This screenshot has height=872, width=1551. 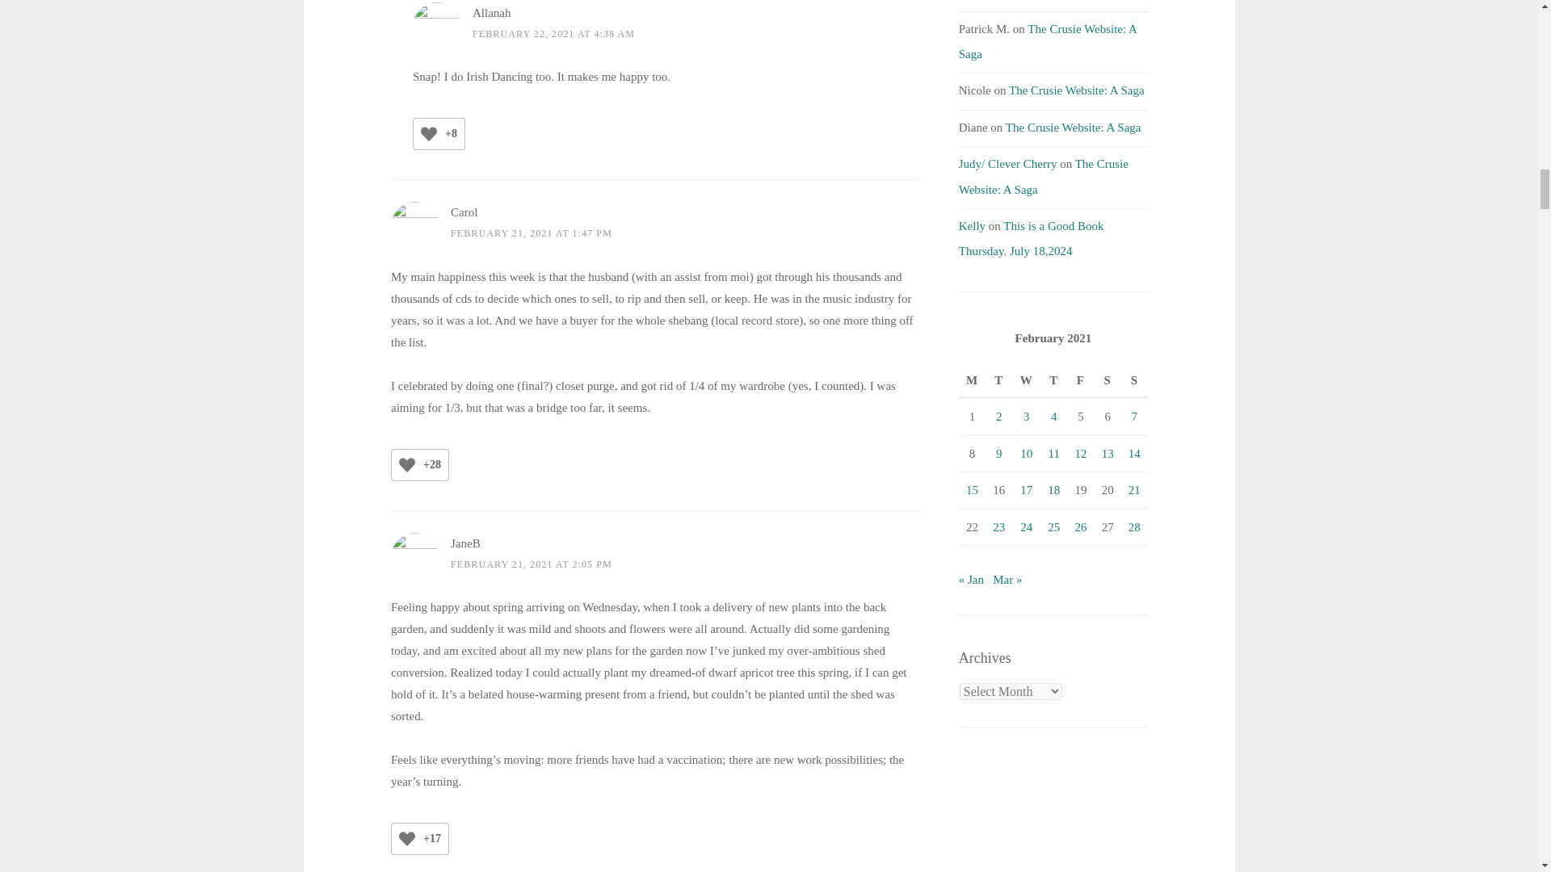 I want to click on JaneB, so click(x=465, y=543).